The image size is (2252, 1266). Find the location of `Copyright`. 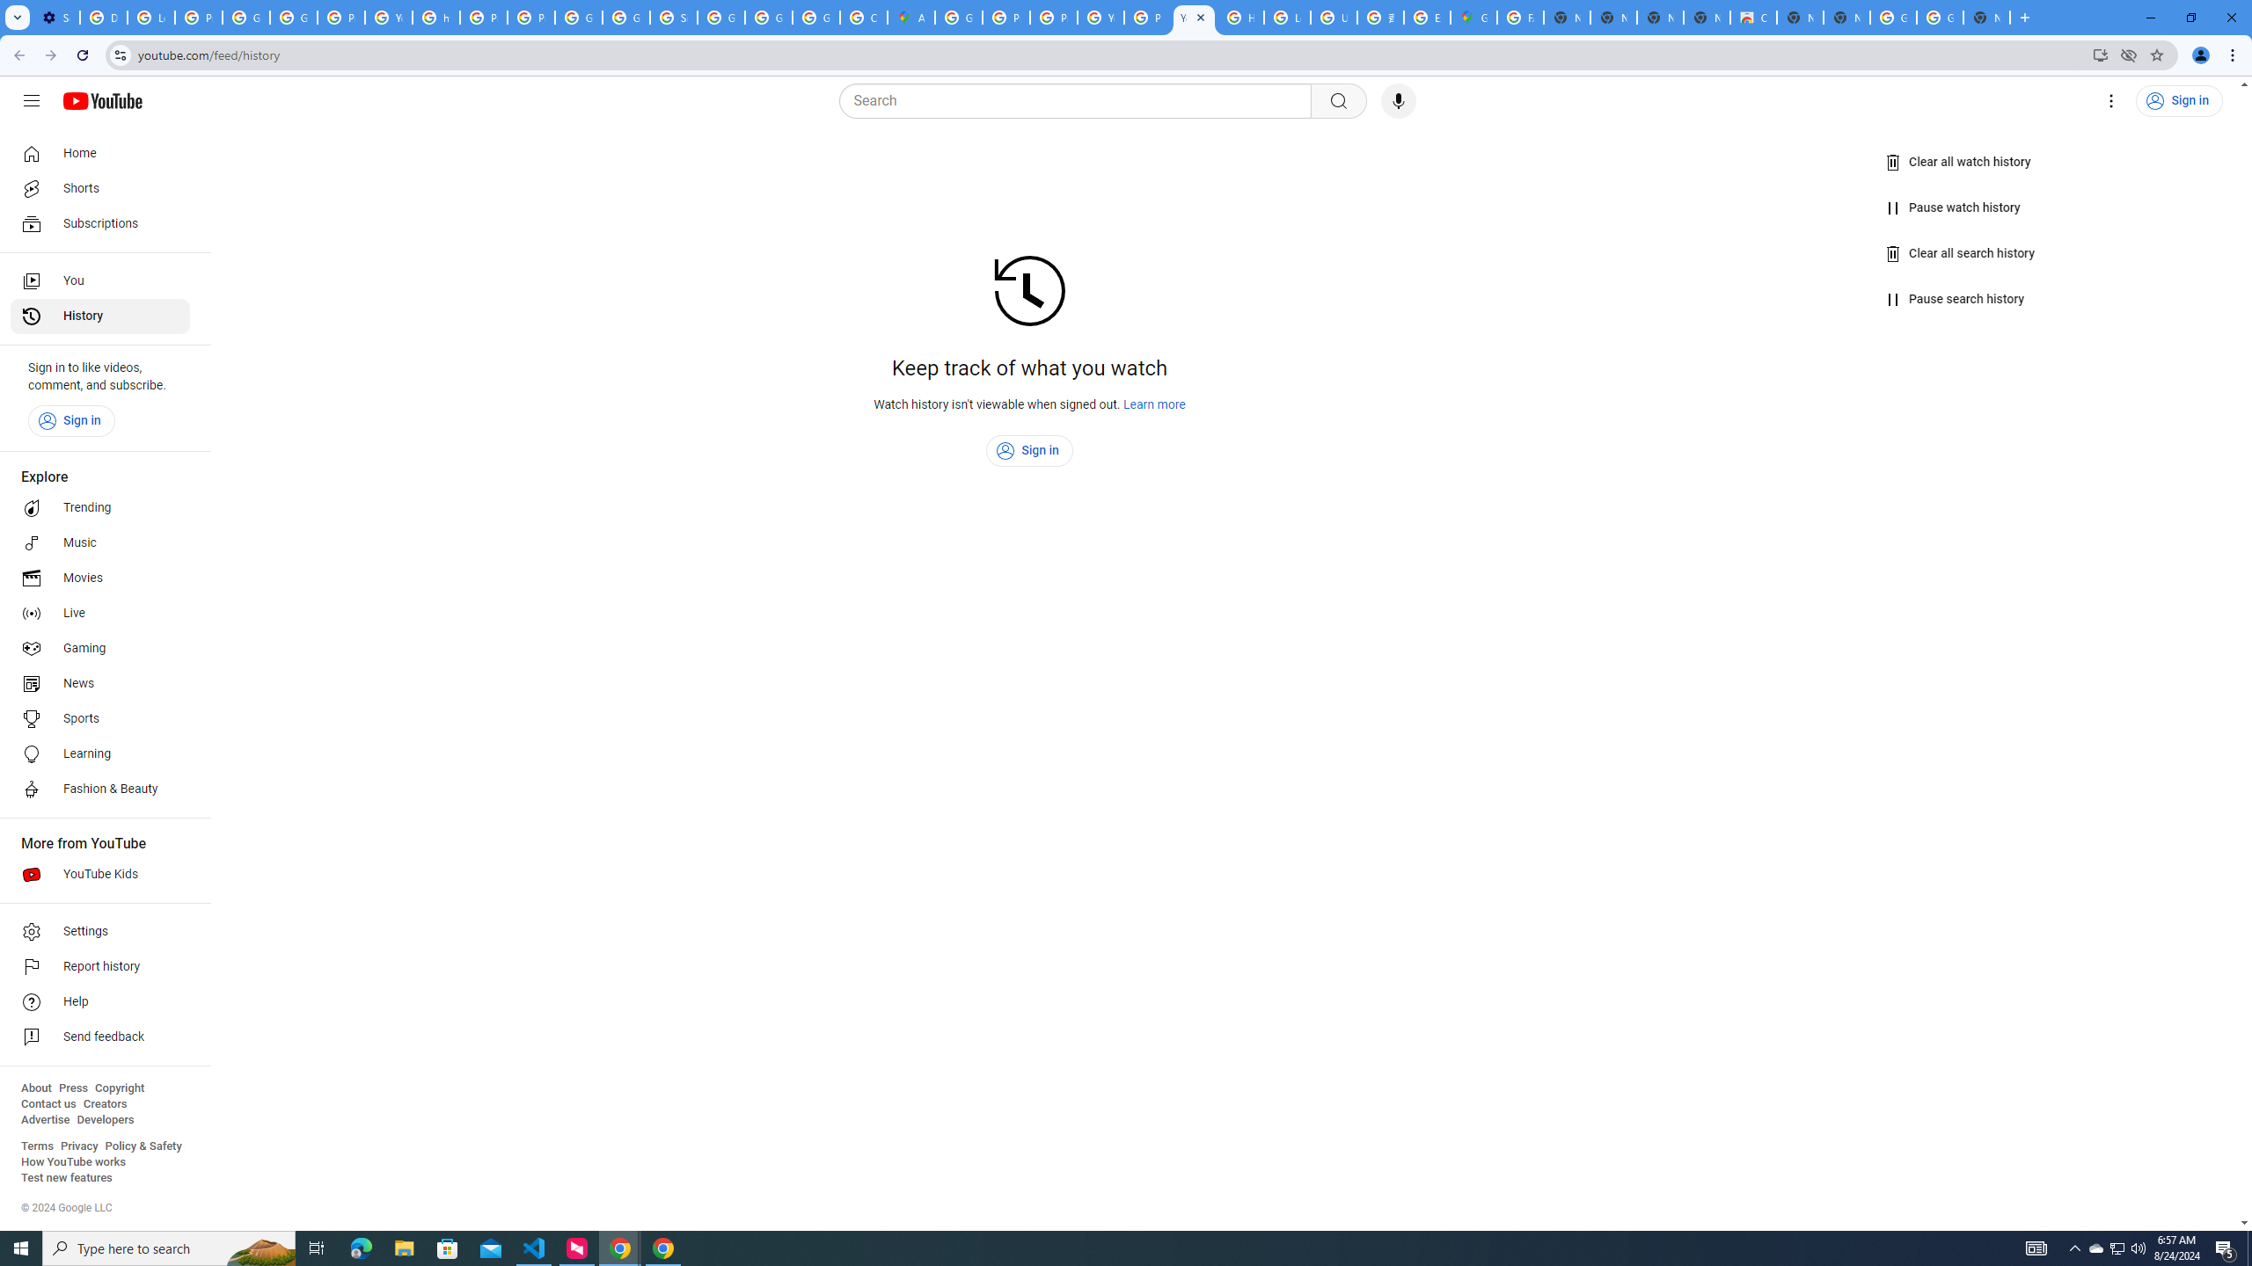

Copyright is located at coordinates (119, 1088).